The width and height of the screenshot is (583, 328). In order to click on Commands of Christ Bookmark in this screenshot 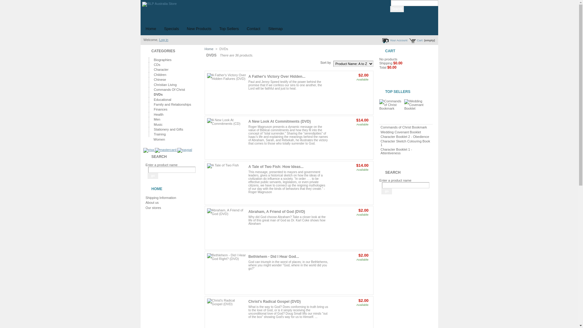, I will do `click(404, 127)`.